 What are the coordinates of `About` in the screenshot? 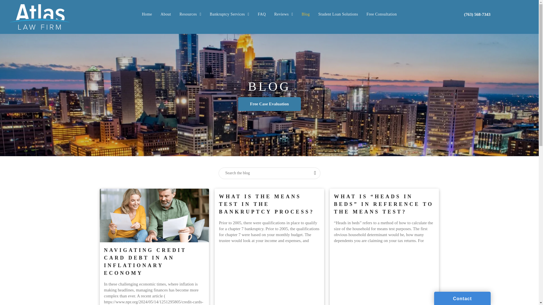 It's located at (166, 14).